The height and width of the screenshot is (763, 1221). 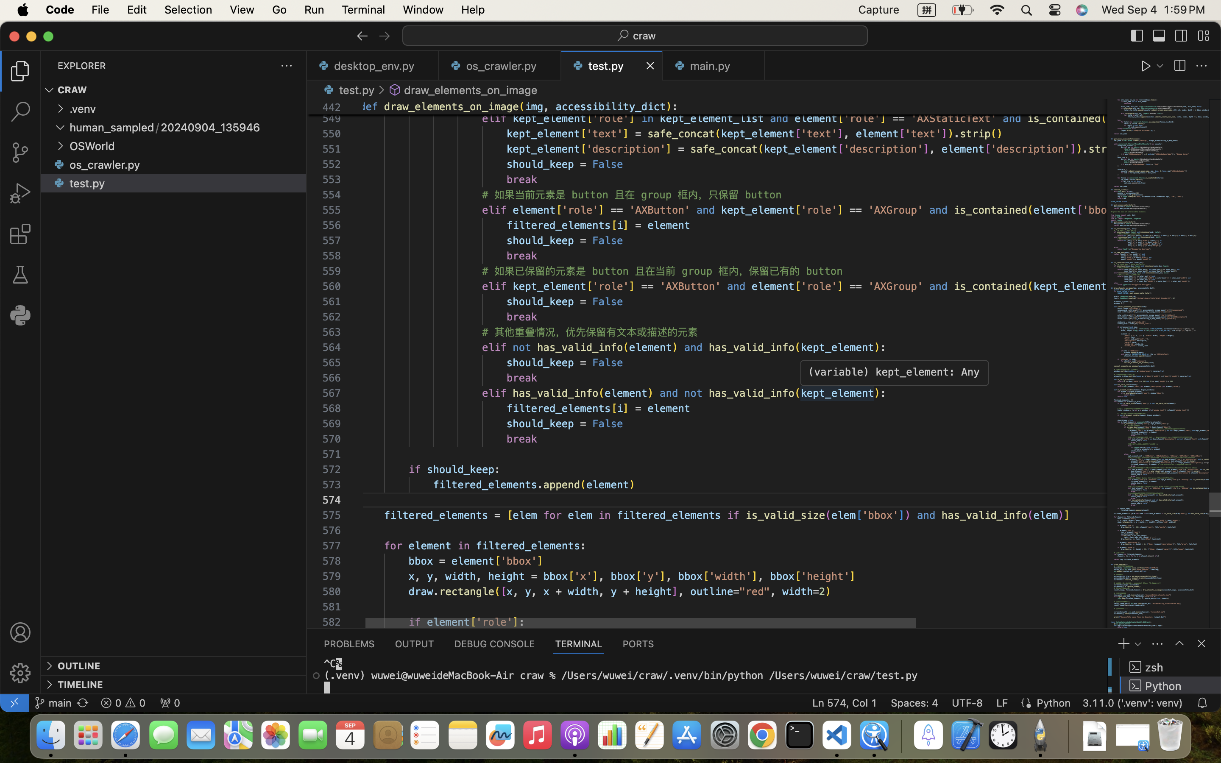 I want to click on 0 PROBLEMS, so click(x=349, y=643).